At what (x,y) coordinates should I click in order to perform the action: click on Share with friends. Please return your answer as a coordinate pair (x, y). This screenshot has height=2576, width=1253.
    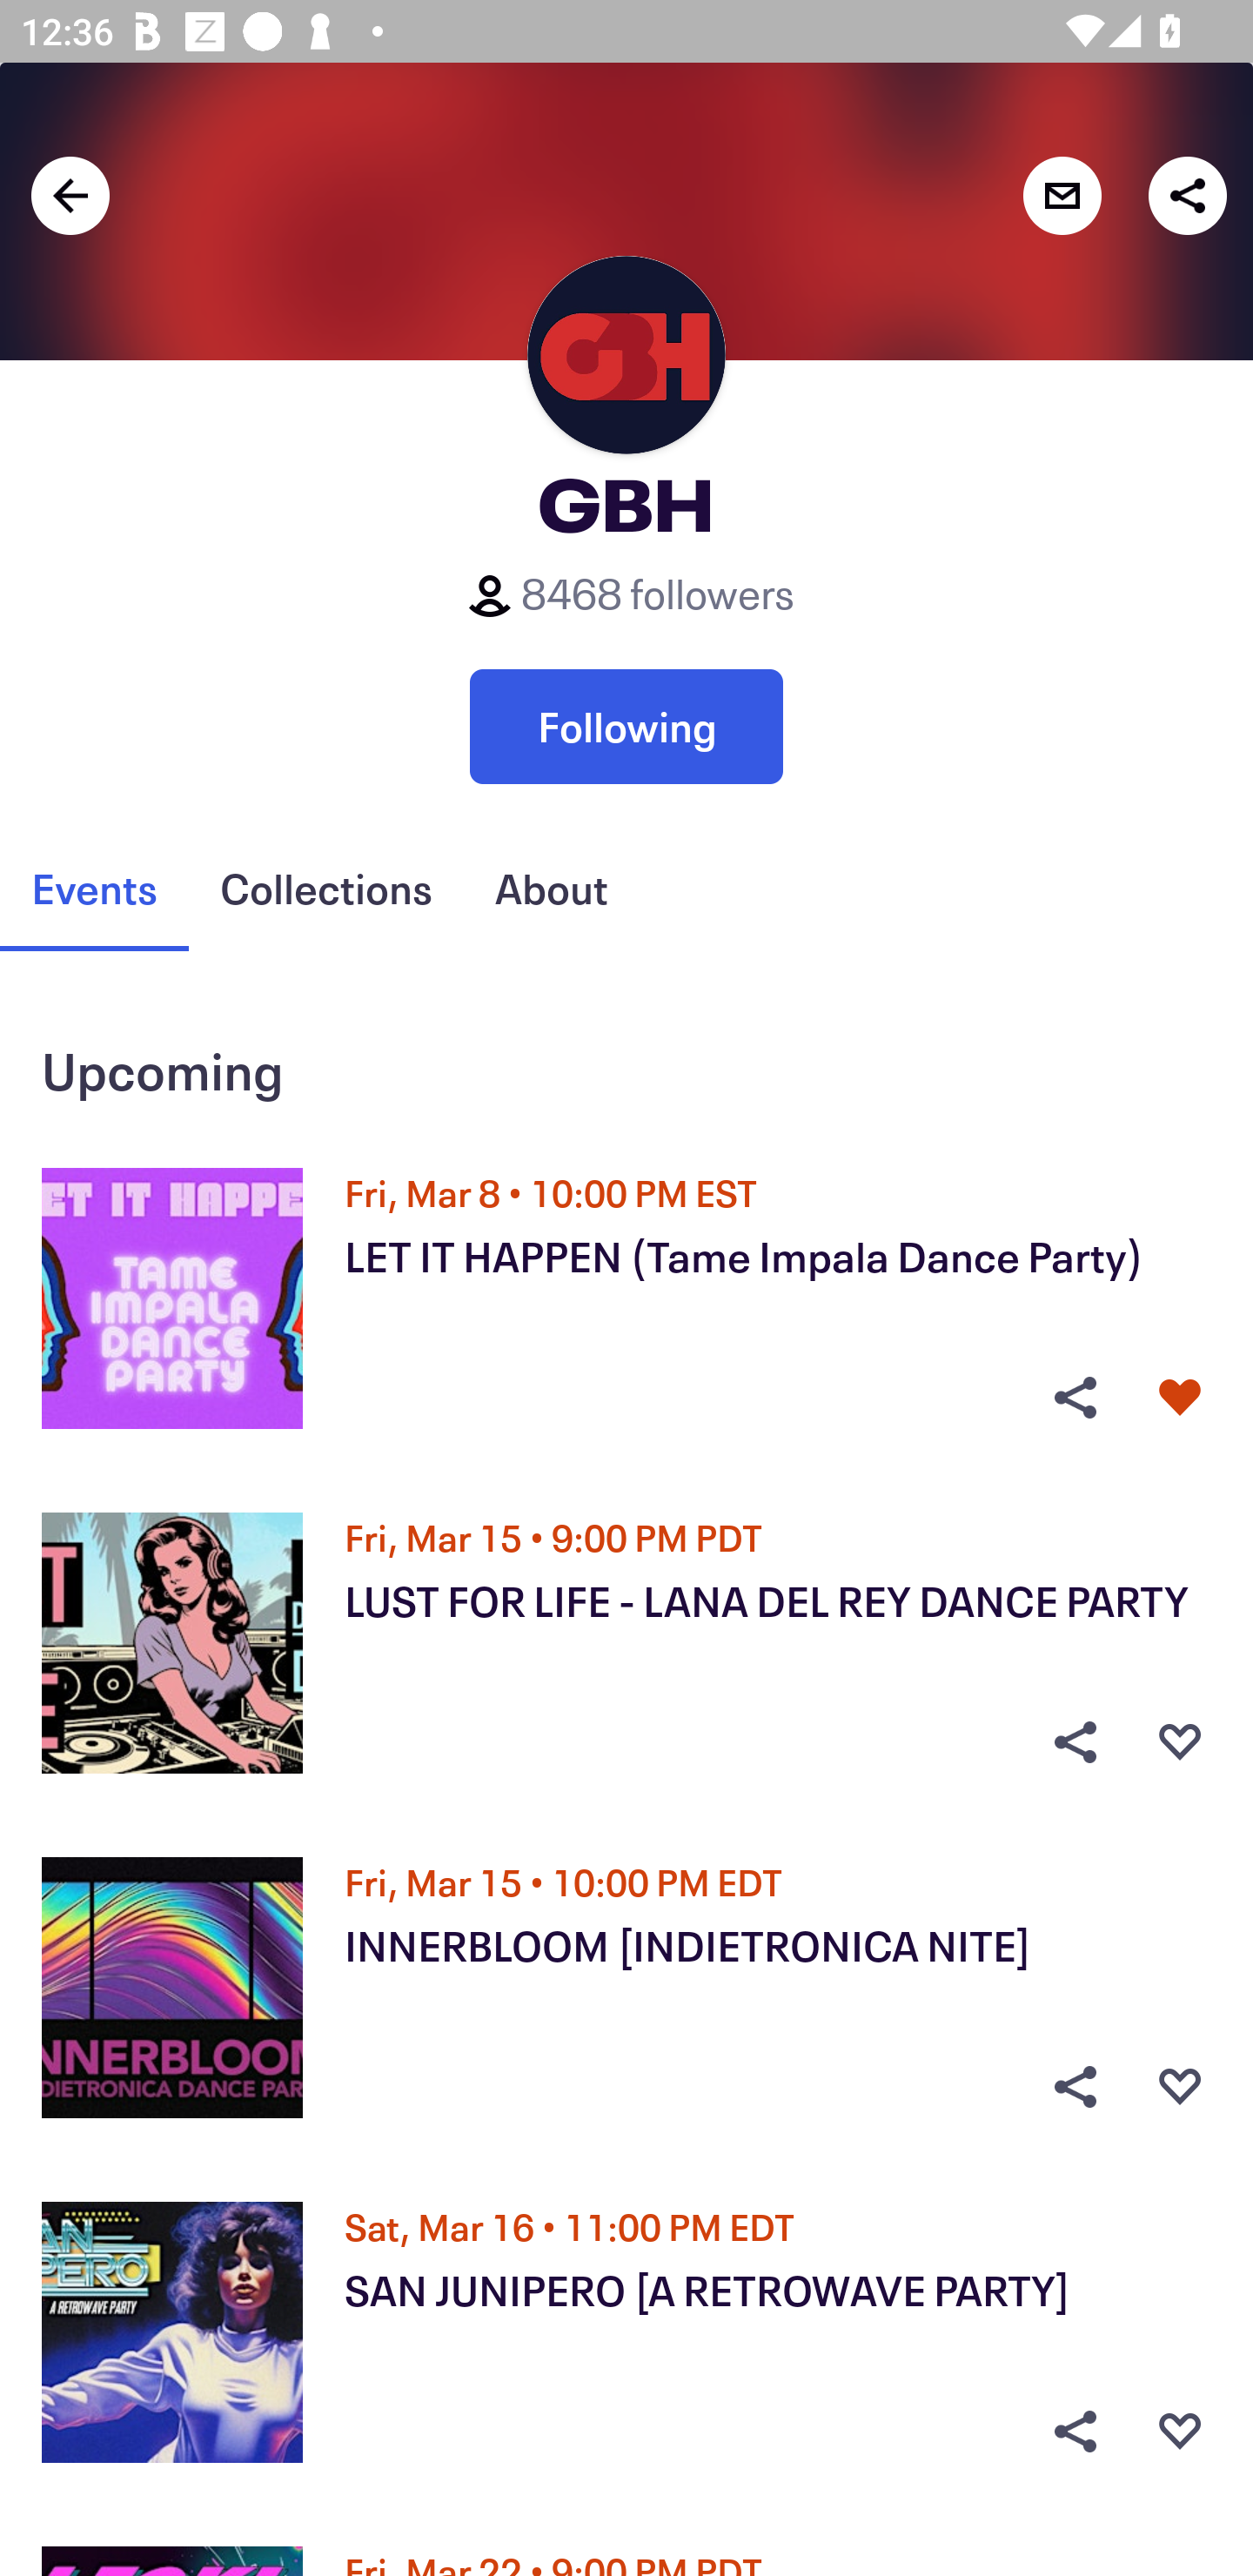
    Looking at the image, I should click on (1187, 195).